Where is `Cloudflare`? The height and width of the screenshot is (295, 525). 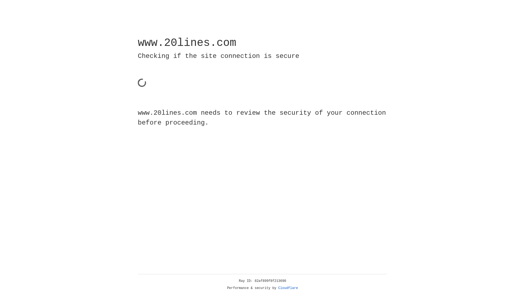
Cloudflare is located at coordinates (288, 288).